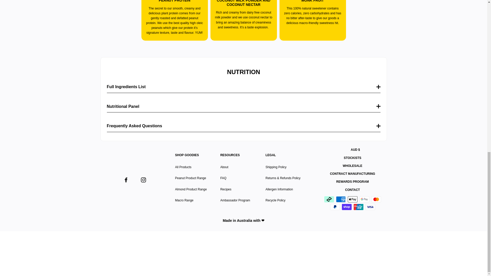 The image size is (491, 276). What do you see at coordinates (352, 199) in the screenshot?
I see `Apple Pay` at bounding box center [352, 199].